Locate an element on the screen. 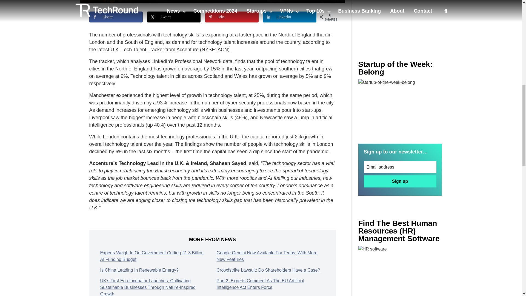 The height and width of the screenshot is (296, 526). Share on LinkedIn is located at coordinates (290, 17).